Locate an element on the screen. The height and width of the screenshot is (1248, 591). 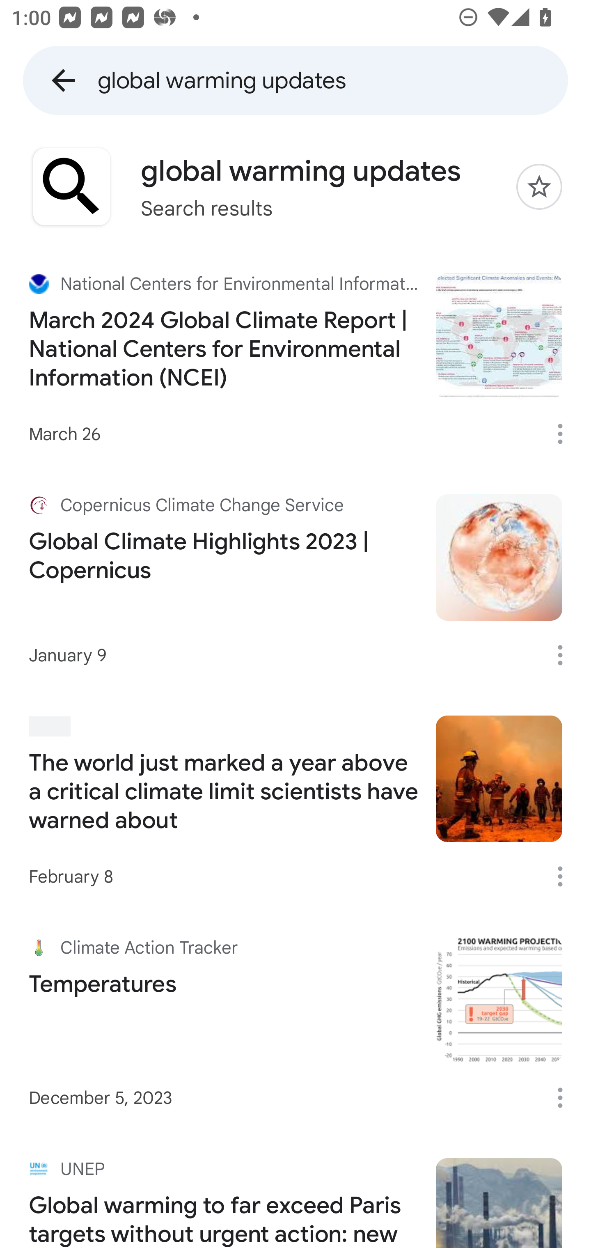
More options is located at coordinates (566, 434).